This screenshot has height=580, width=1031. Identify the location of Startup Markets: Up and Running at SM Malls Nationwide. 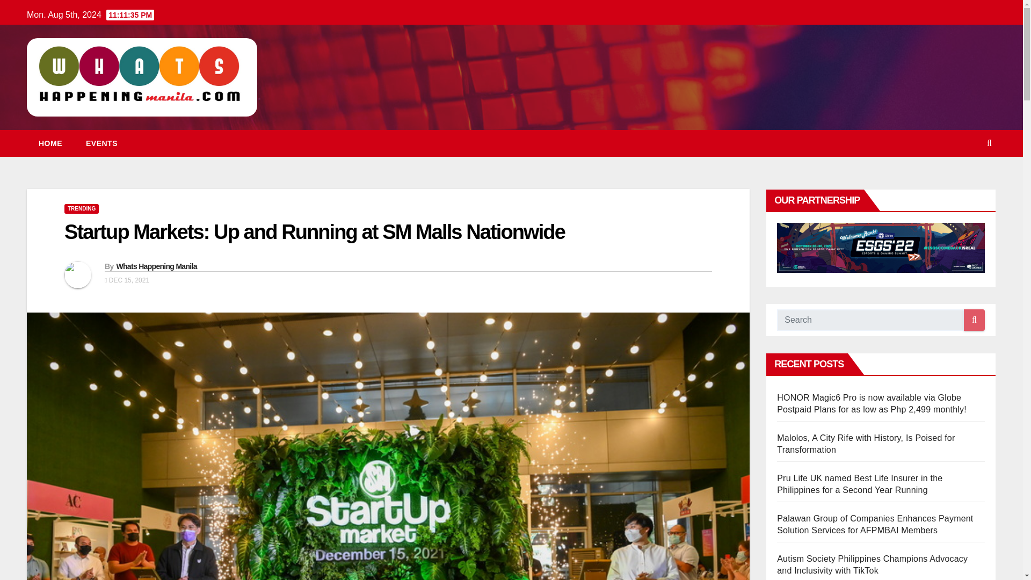
(315, 232).